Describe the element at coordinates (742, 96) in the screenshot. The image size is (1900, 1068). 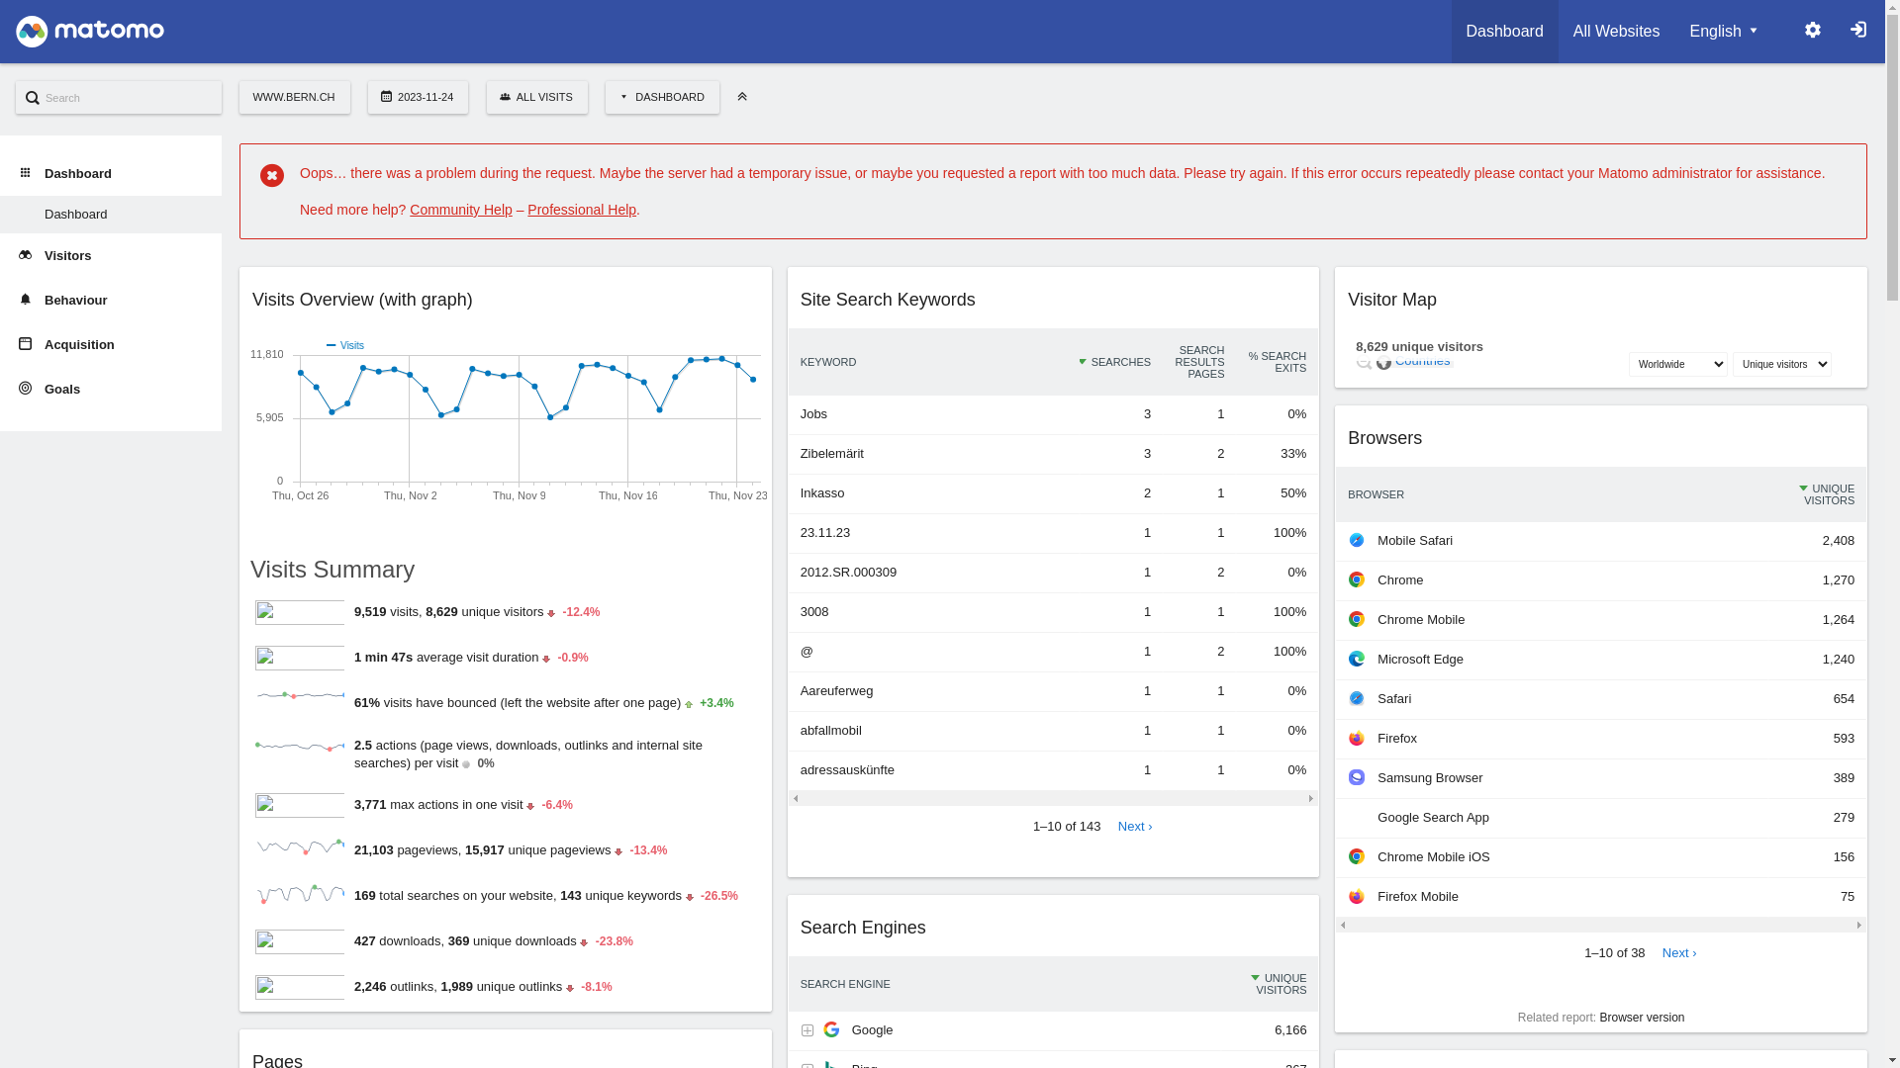
I see `Enter Zen mode (hide the menus)` at that location.